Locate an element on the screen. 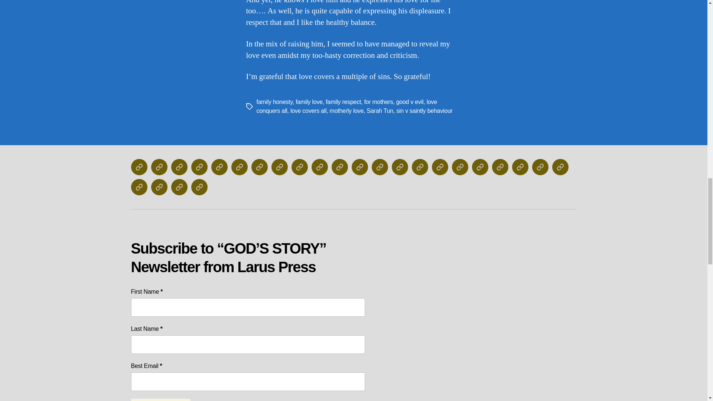 The image size is (713, 401). Subscribe! is located at coordinates (160, 400).